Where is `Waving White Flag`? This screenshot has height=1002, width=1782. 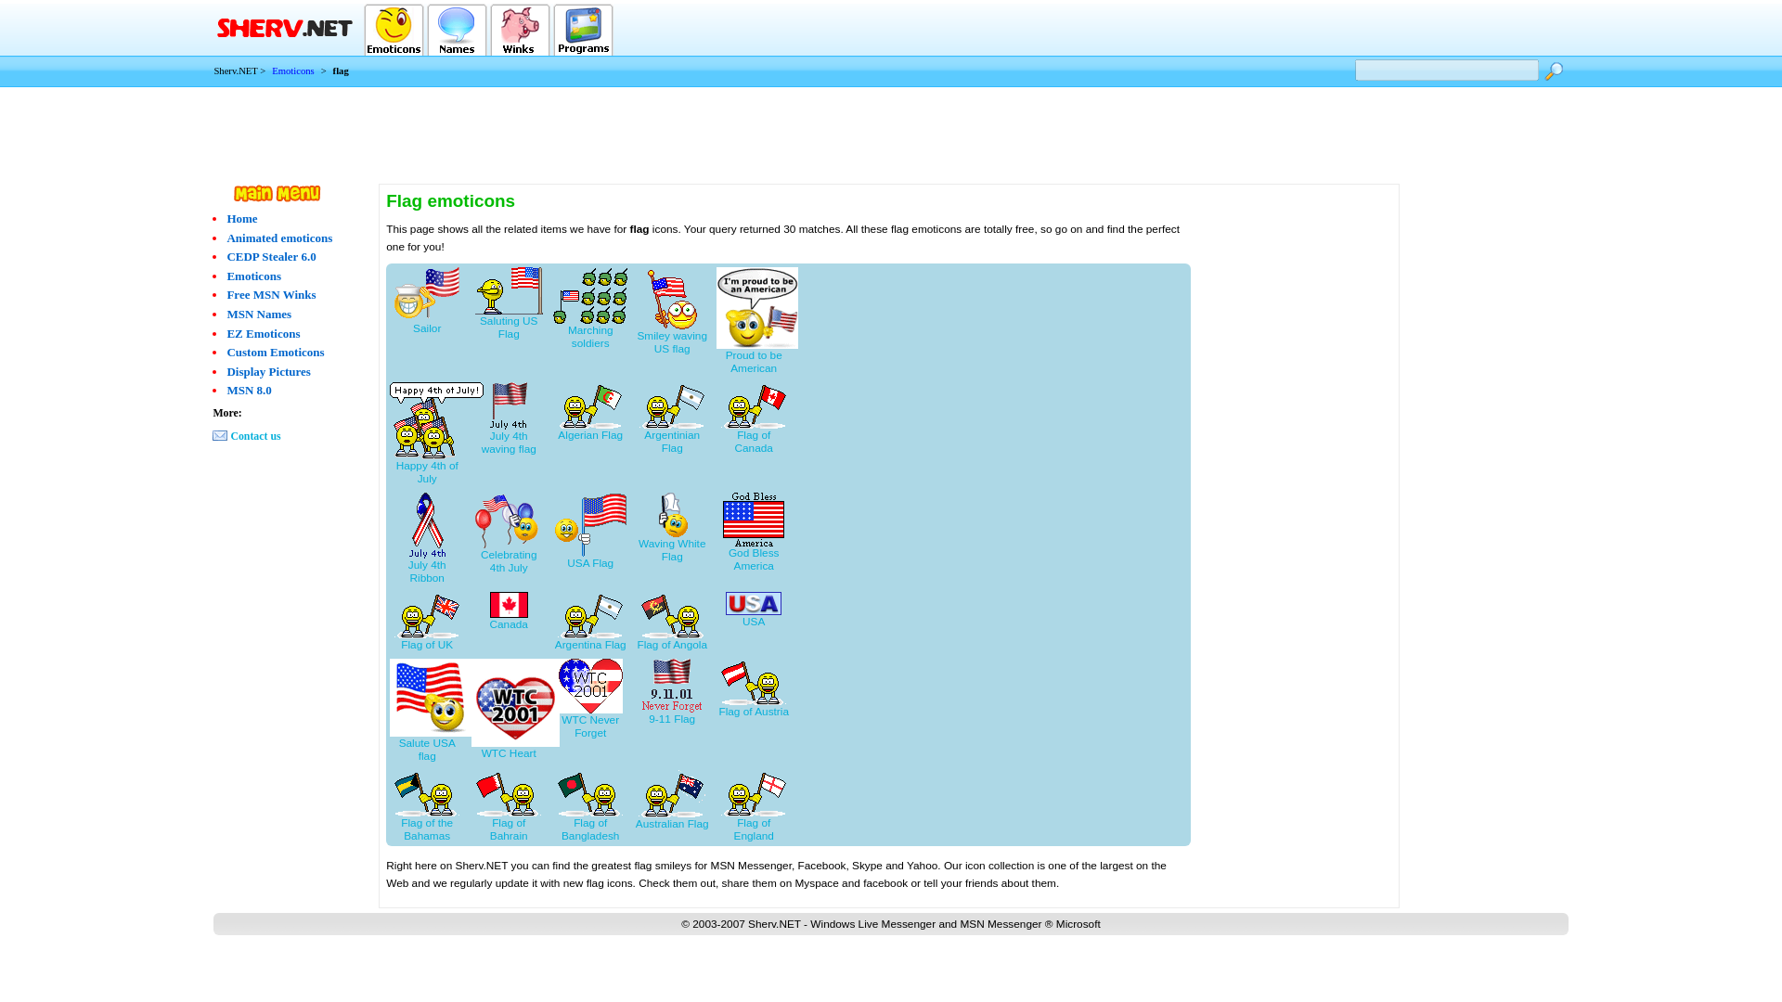 Waving White Flag is located at coordinates (672, 527).